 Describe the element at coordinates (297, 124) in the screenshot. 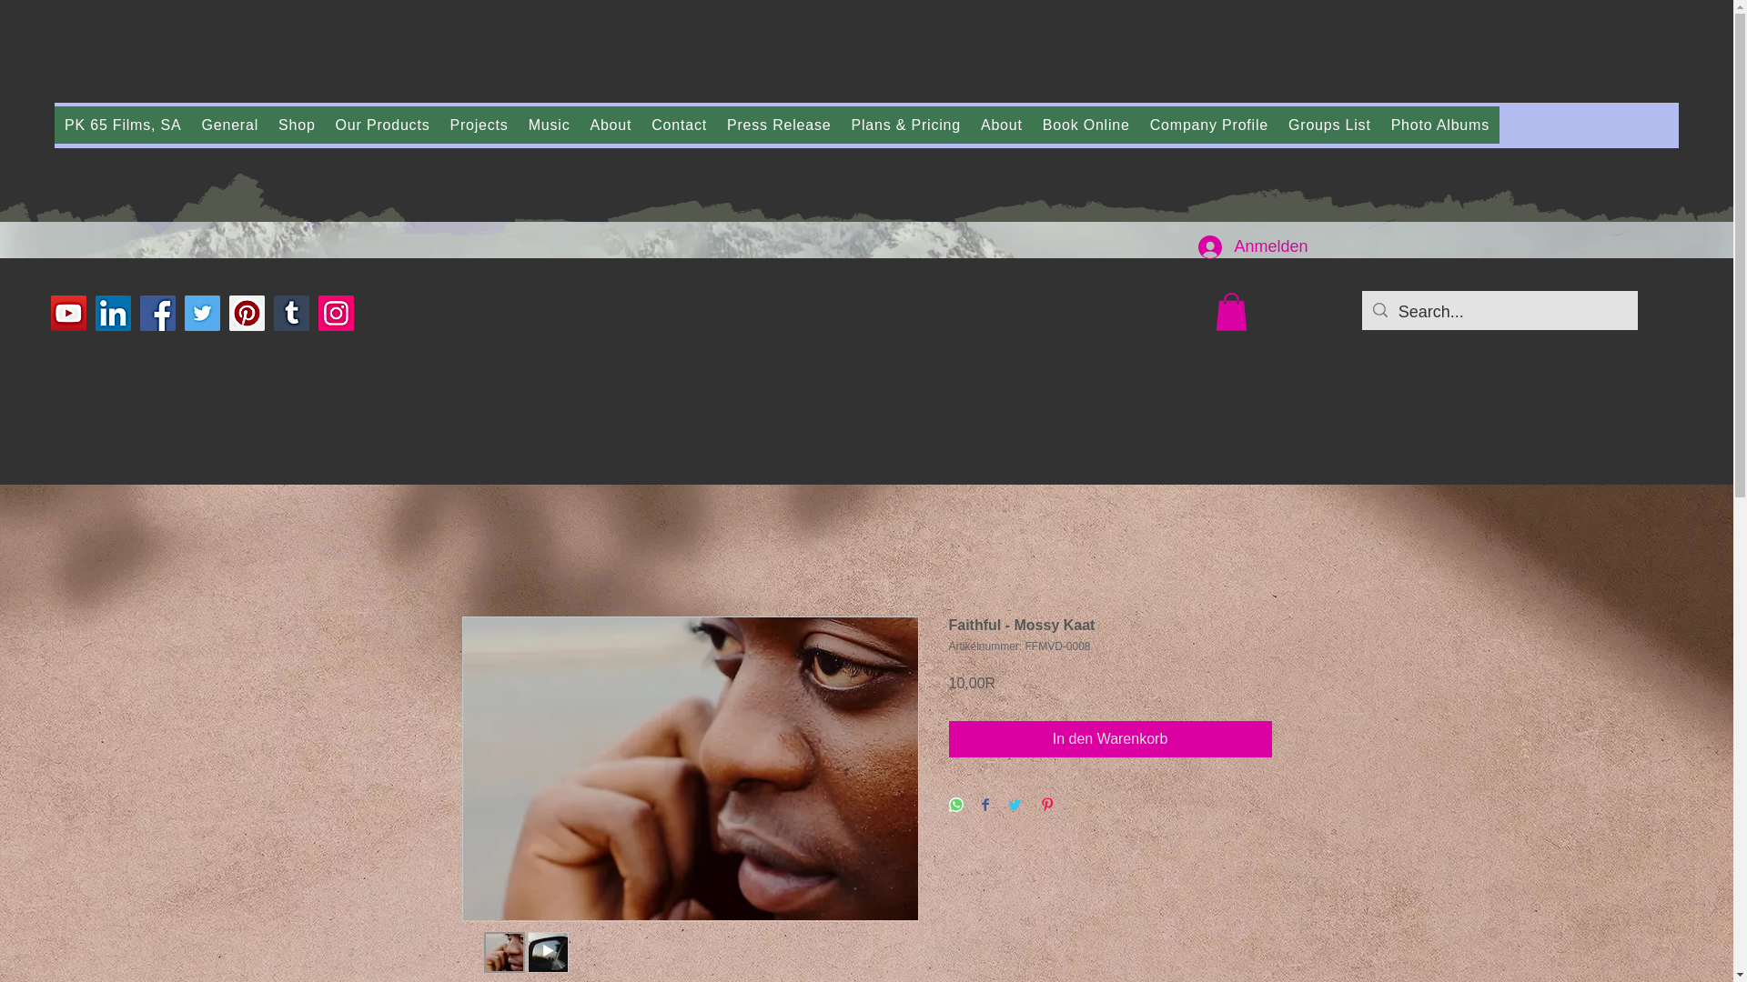

I see `Shop` at that location.